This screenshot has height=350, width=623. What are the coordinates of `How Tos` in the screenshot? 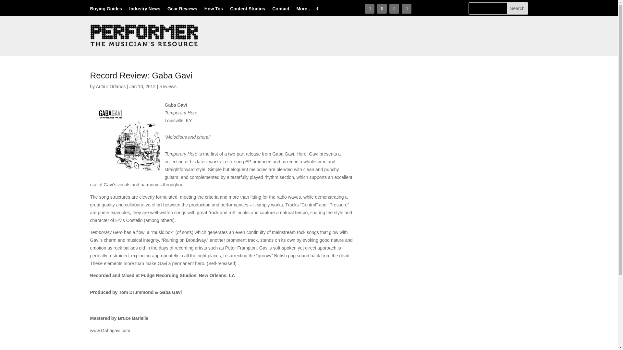 It's located at (214, 10).